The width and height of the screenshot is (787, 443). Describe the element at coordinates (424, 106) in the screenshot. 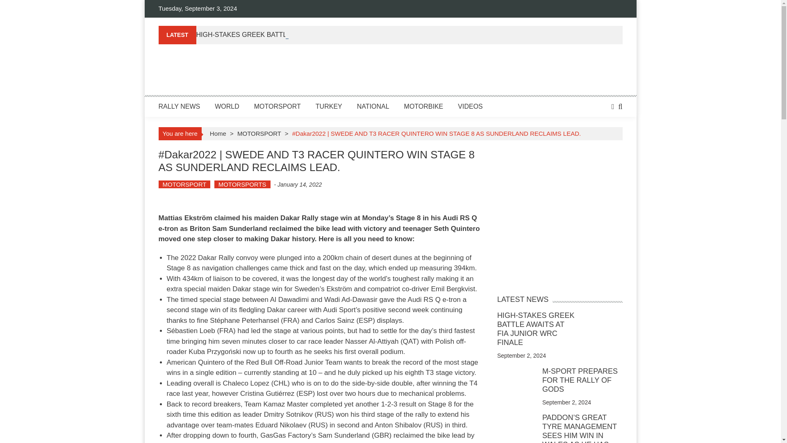

I see `MOTORBIKE` at that location.